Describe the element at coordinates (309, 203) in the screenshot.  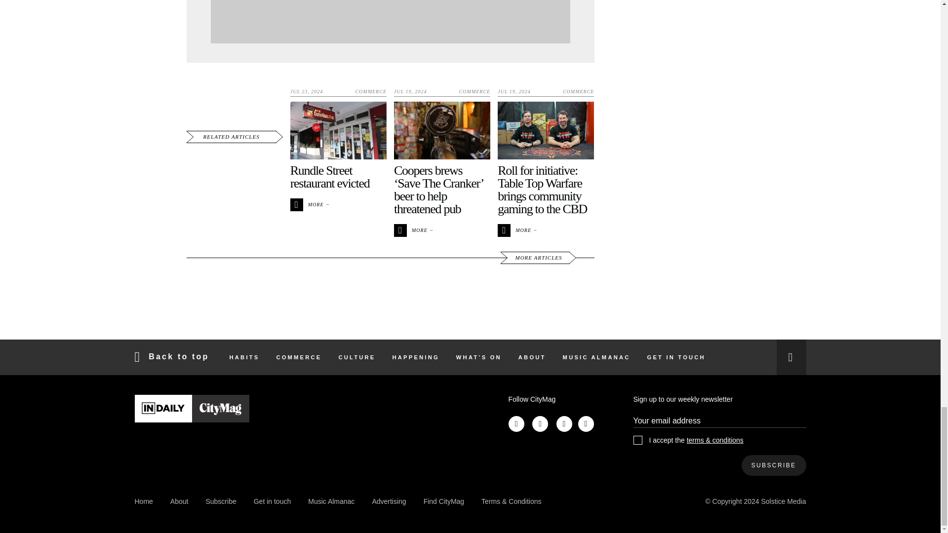
I see `MORE` at that location.